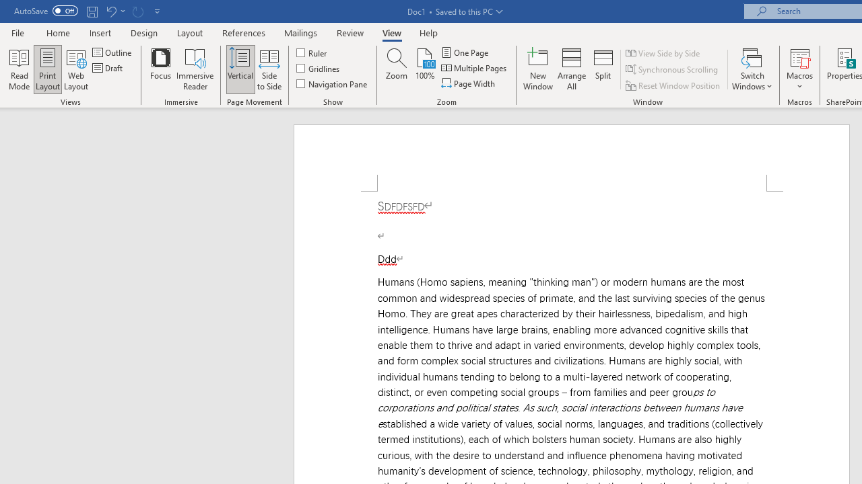 The image size is (862, 484). What do you see at coordinates (663, 52) in the screenshot?
I see `View Side by Side` at bounding box center [663, 52].